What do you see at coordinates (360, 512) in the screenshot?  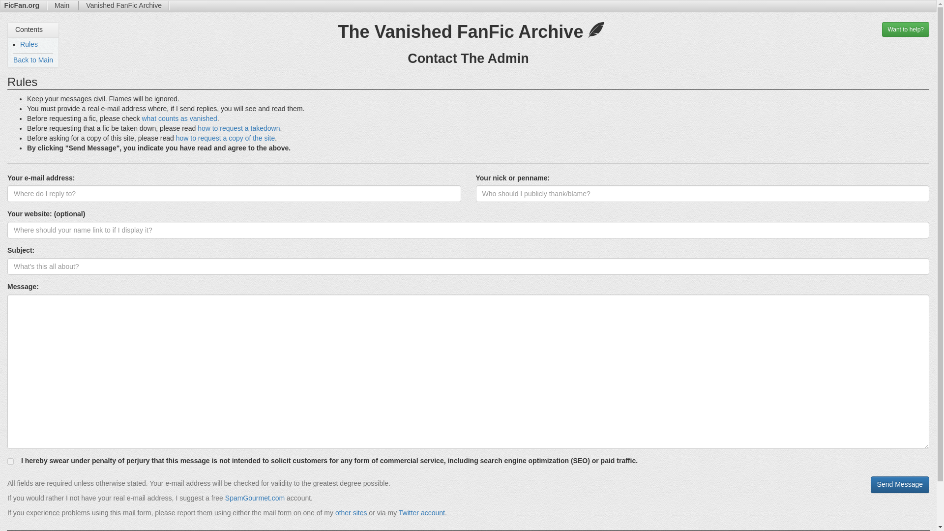 I see `sites` at bounding box center [360, 512].